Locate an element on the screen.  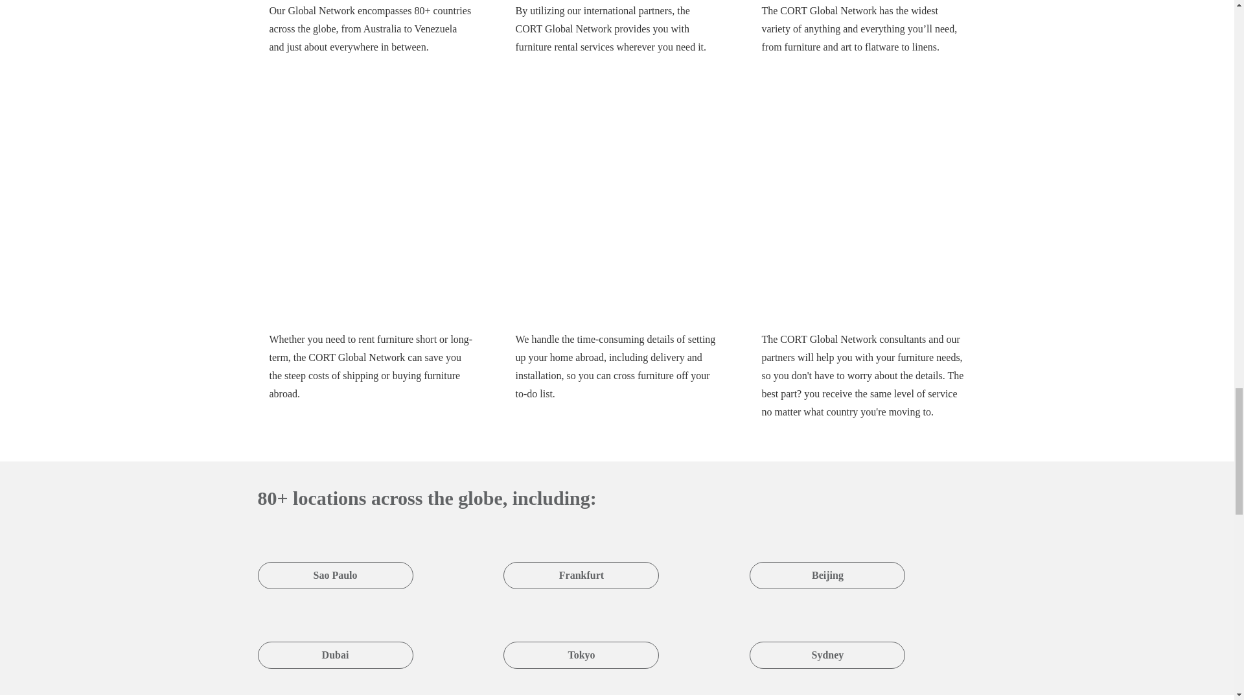
Dubai is located at coordinates (335, 638).